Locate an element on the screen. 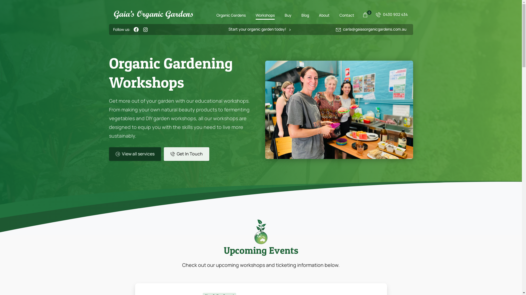 The height and width of the screenshot is (295, 526). Organic Gardens is located at coordinates (231, 15).